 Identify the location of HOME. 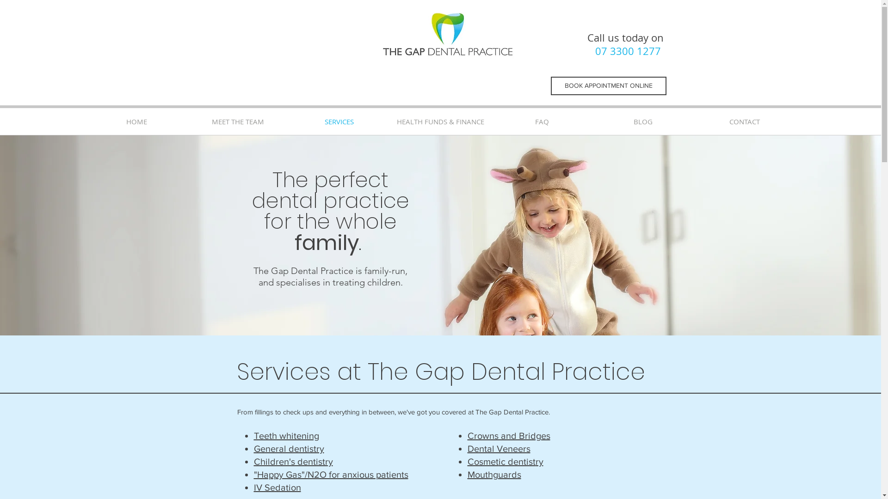
(137, 122).